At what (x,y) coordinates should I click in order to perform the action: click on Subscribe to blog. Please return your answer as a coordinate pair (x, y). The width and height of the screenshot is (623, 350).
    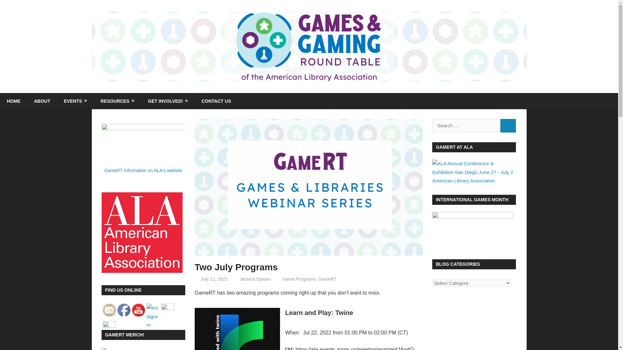
    Looking at the image, I should click on (109, 310).